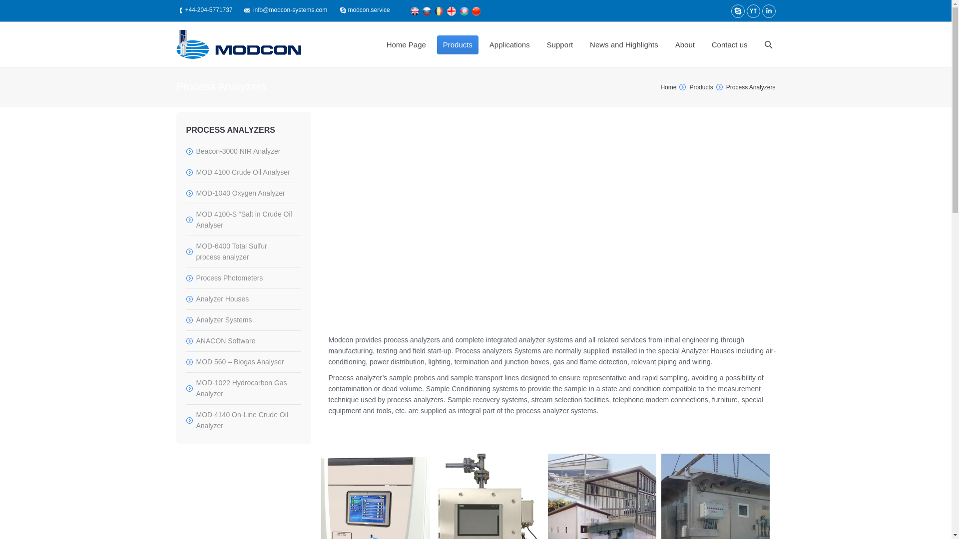 The image size is (959, 539). What do you see at coordinates (509, 44) in the screenshot?
I see `Applications` at bounding box center [509, 44].